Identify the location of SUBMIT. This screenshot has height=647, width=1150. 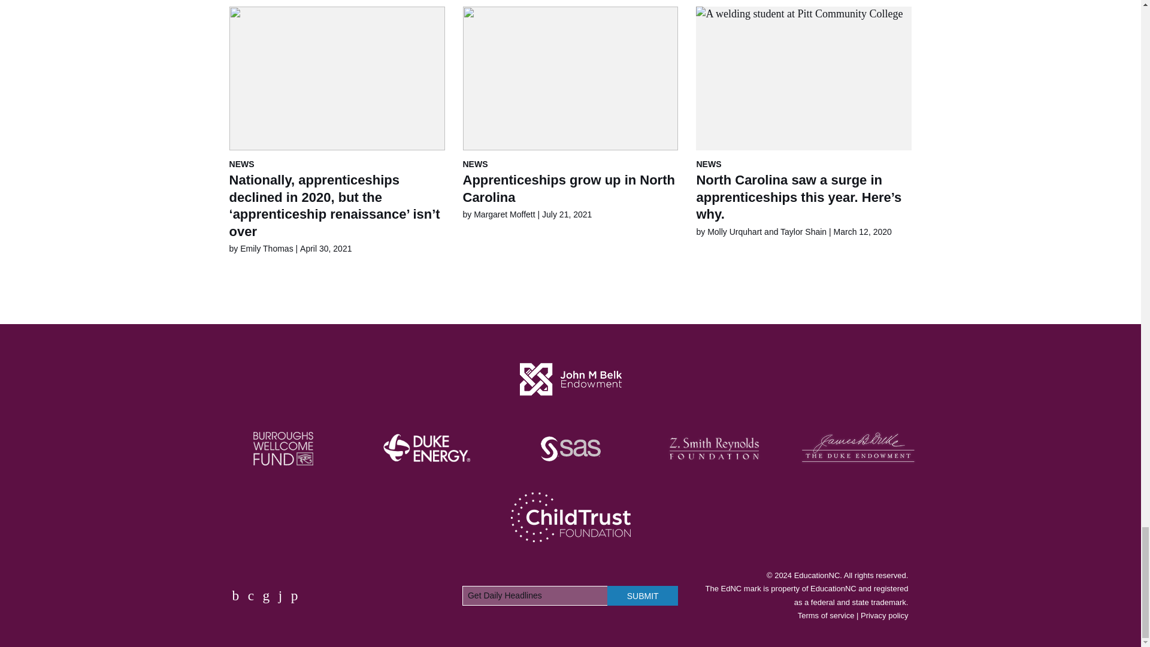
(642, 595).